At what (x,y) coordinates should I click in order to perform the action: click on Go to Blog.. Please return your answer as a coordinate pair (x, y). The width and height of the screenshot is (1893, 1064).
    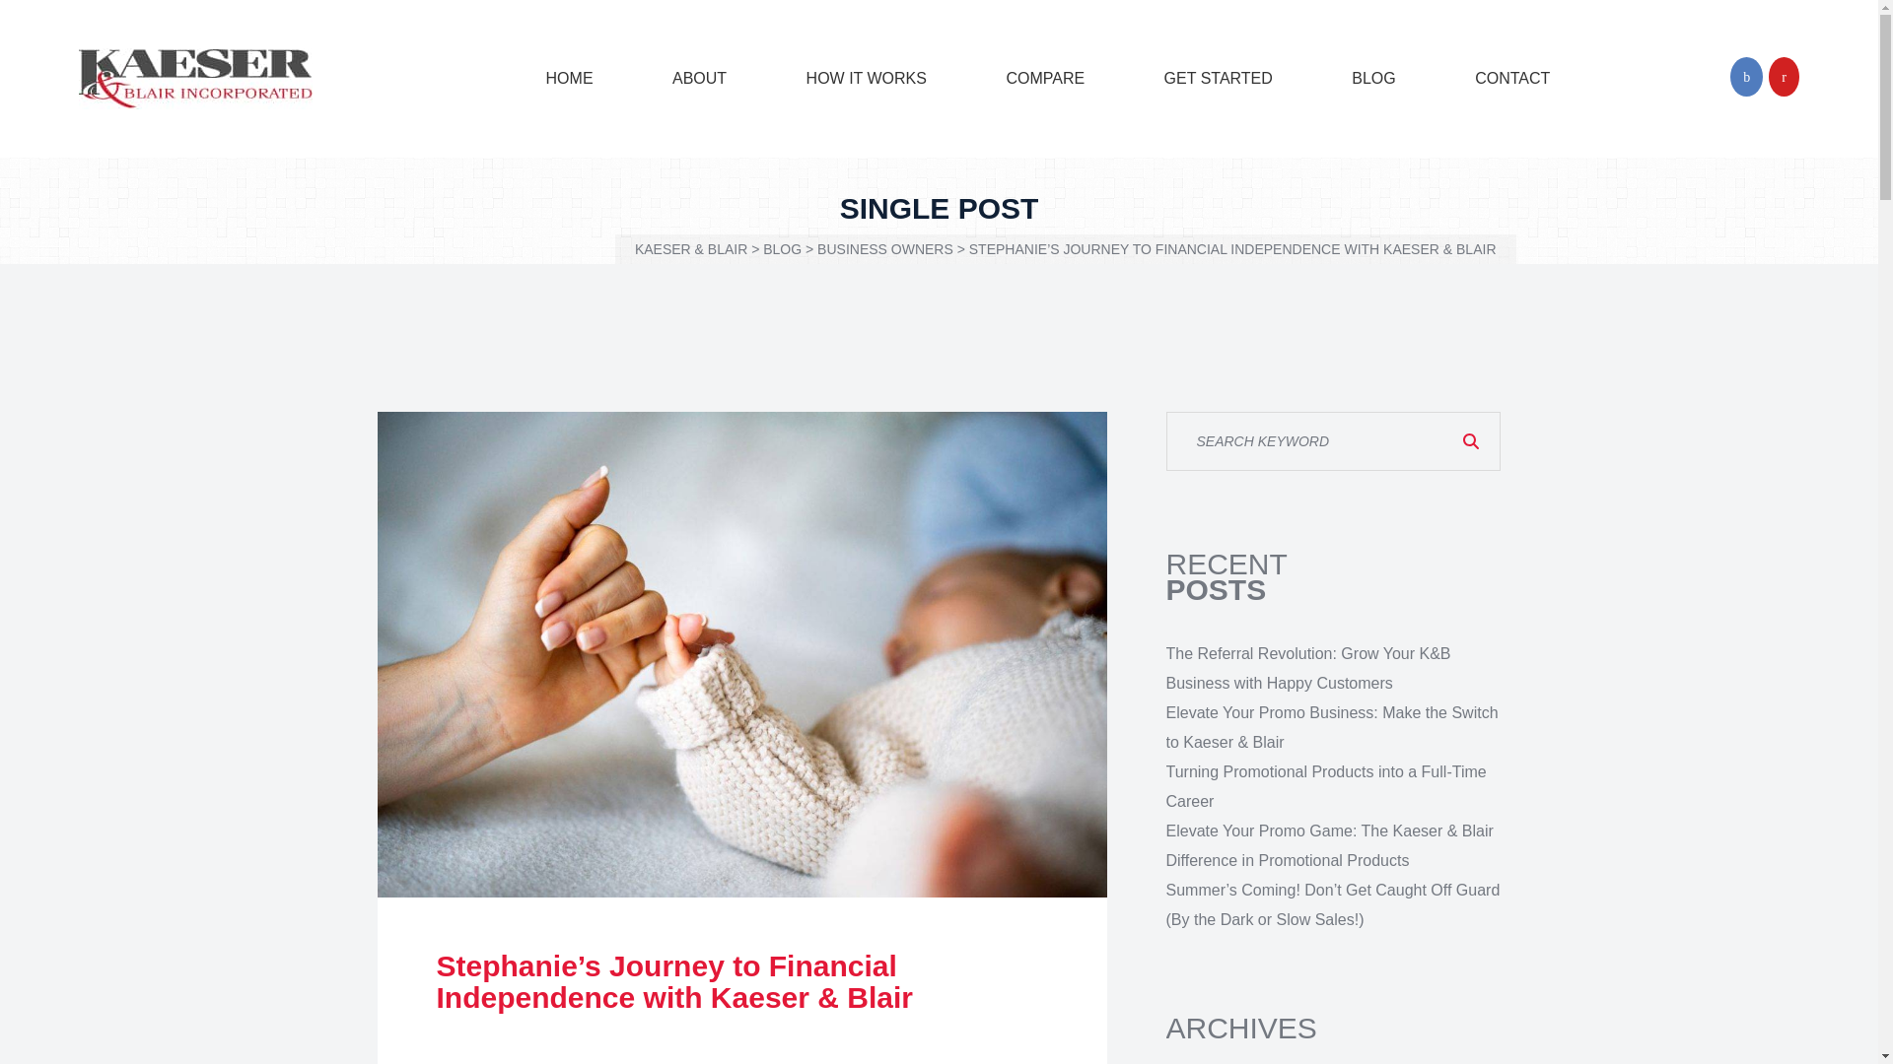
    Looking at the image, I should click on (781, 249).